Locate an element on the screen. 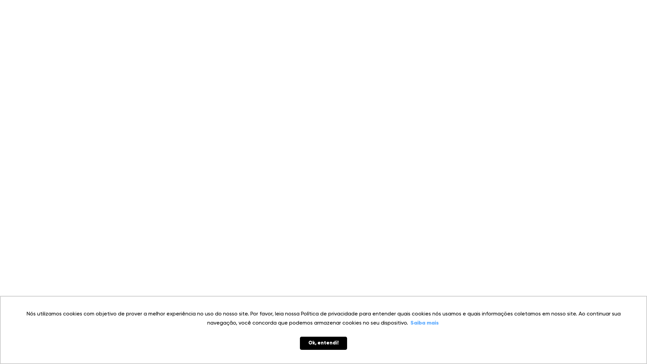  Saiba mais is located at coordinates (425, 323).